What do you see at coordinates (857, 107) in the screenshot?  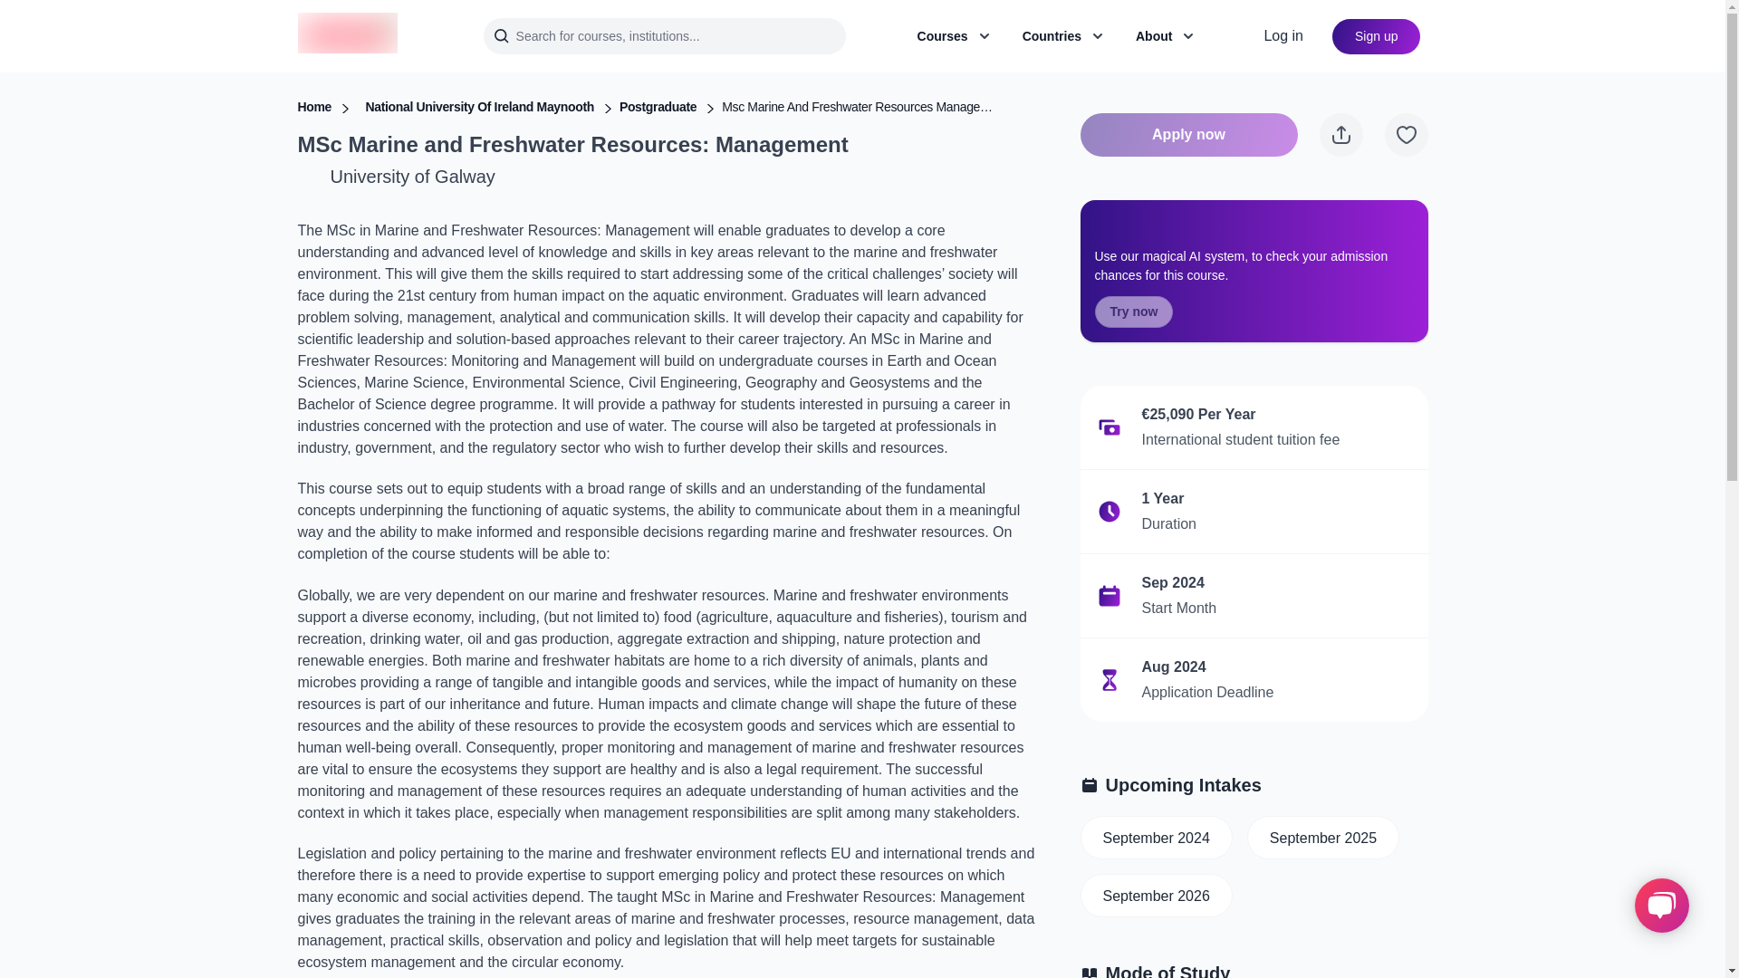 I see `Msc Marine And Freshwater Resources Management` at bounding box center [857, 107].